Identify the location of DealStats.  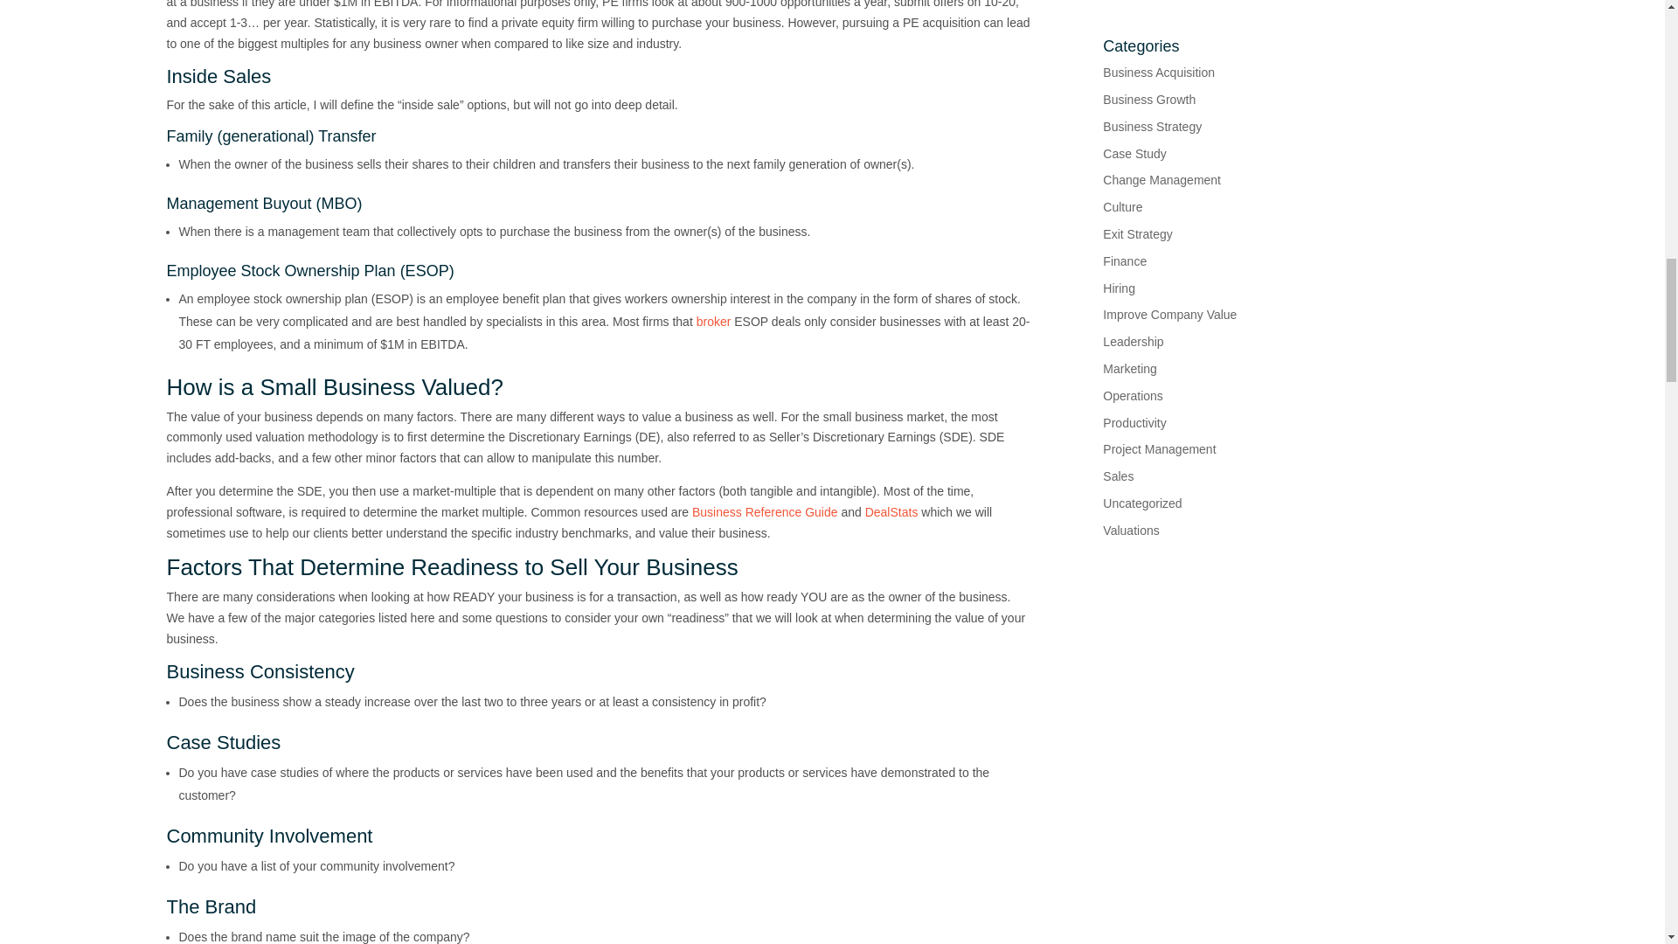
(891, 512).